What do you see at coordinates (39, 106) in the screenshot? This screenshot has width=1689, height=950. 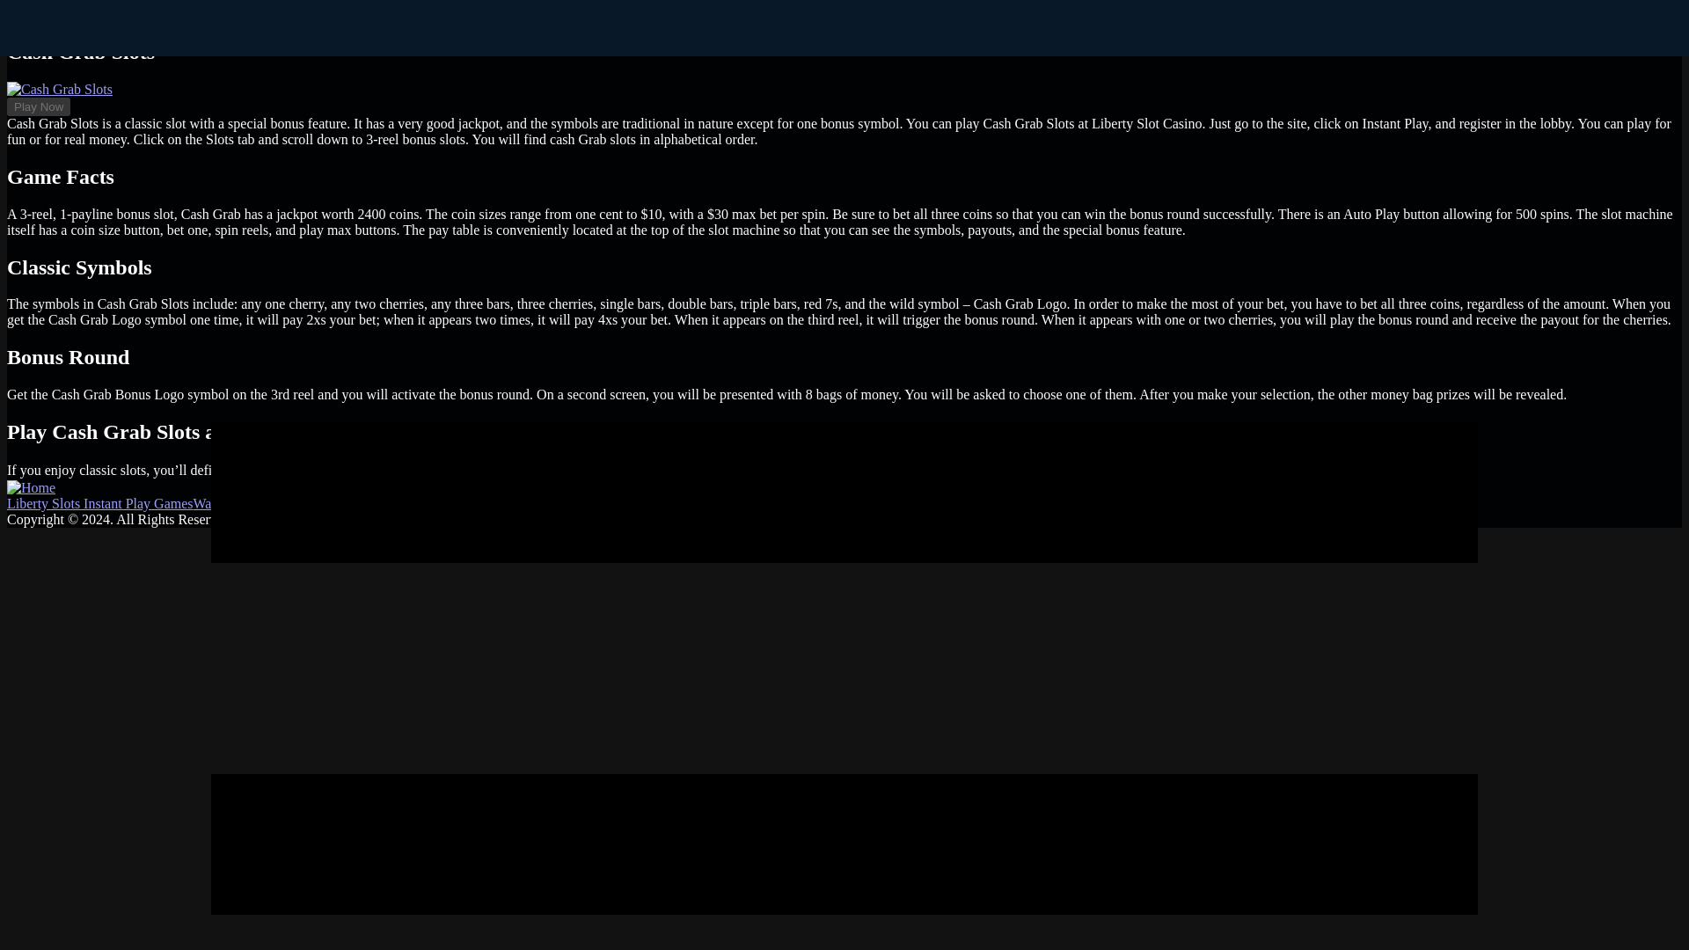 I see `Play Now` at bounding box center [39, 106].